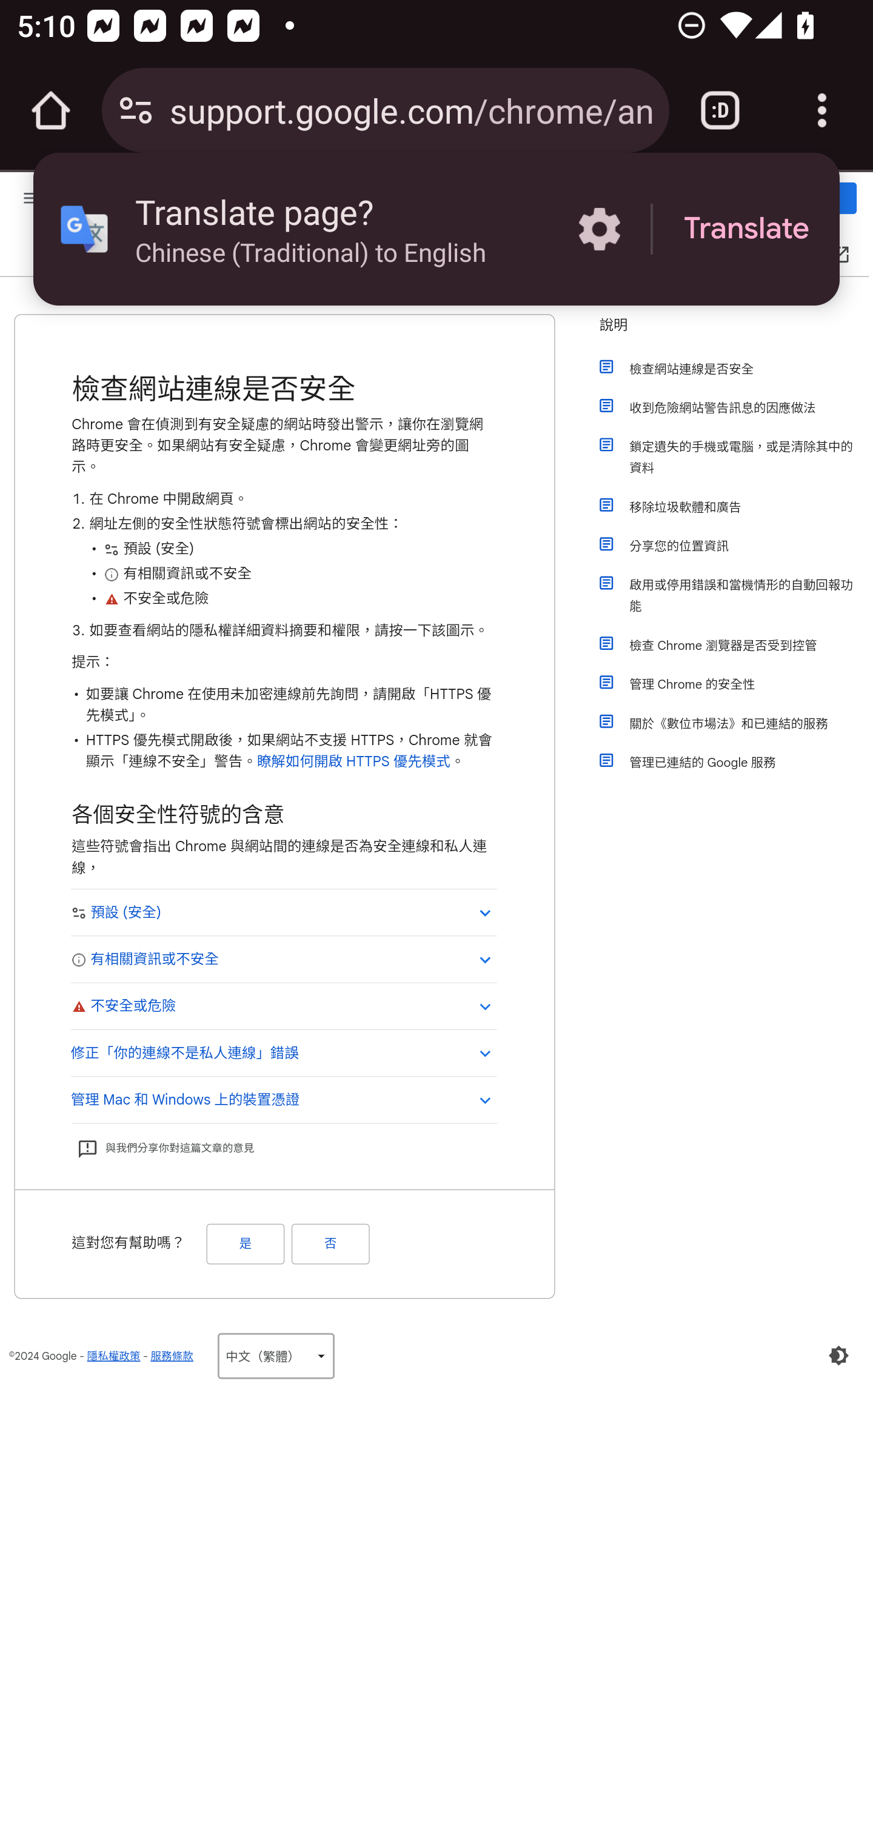 The height and width of the screenshot is (1843, 873). Describe the element at coordinates (736, 369) in the screenshot. I see `檢查網站連線是否安全` at that location.